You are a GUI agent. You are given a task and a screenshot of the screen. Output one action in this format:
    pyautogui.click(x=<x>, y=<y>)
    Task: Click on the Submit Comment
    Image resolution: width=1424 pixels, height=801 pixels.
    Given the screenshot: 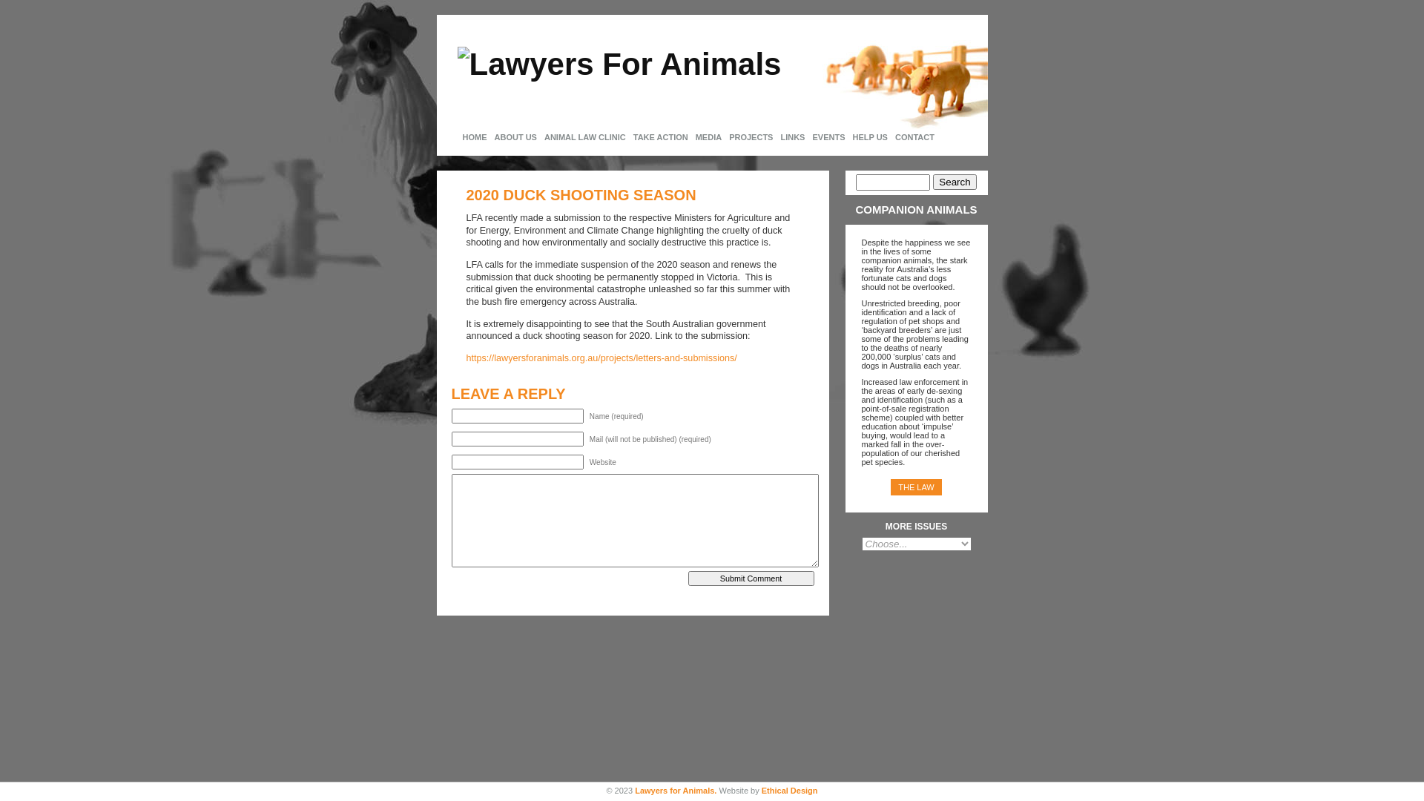 What is the action you would take?
    pyautogui.click(x=751, y=578)
    